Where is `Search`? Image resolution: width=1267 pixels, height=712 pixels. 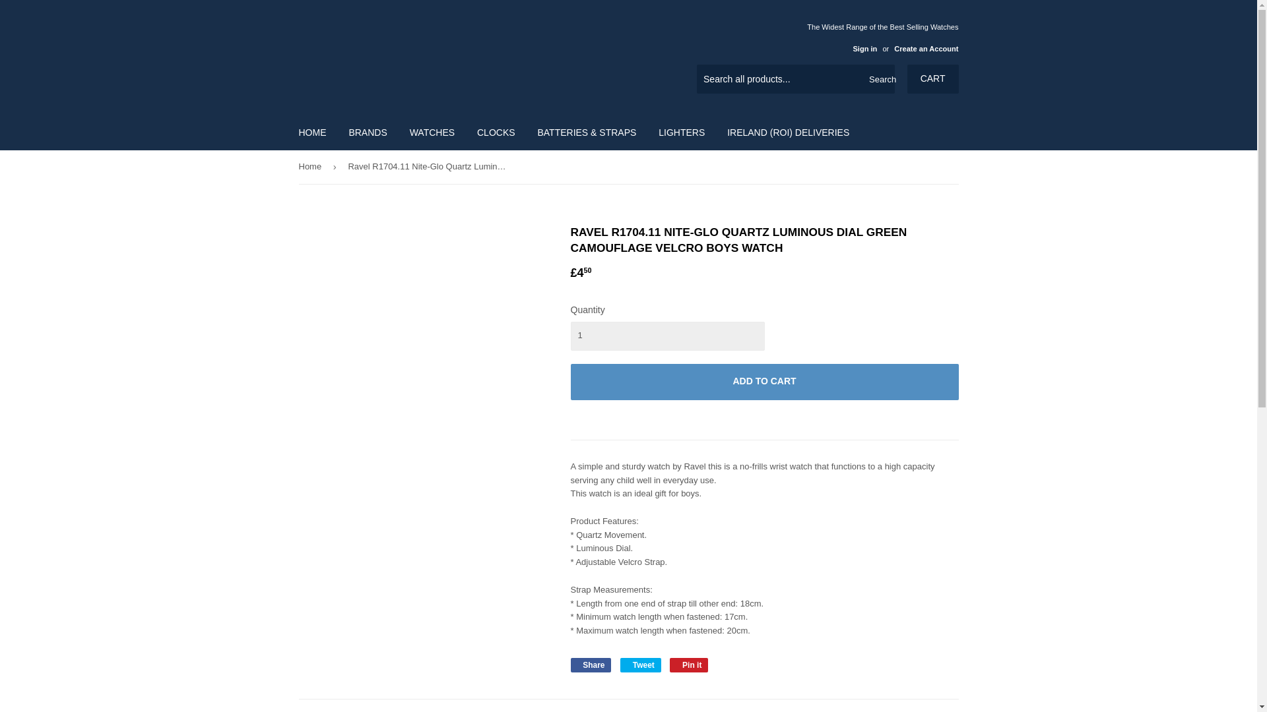 Search is located at coordinates (880, 79).